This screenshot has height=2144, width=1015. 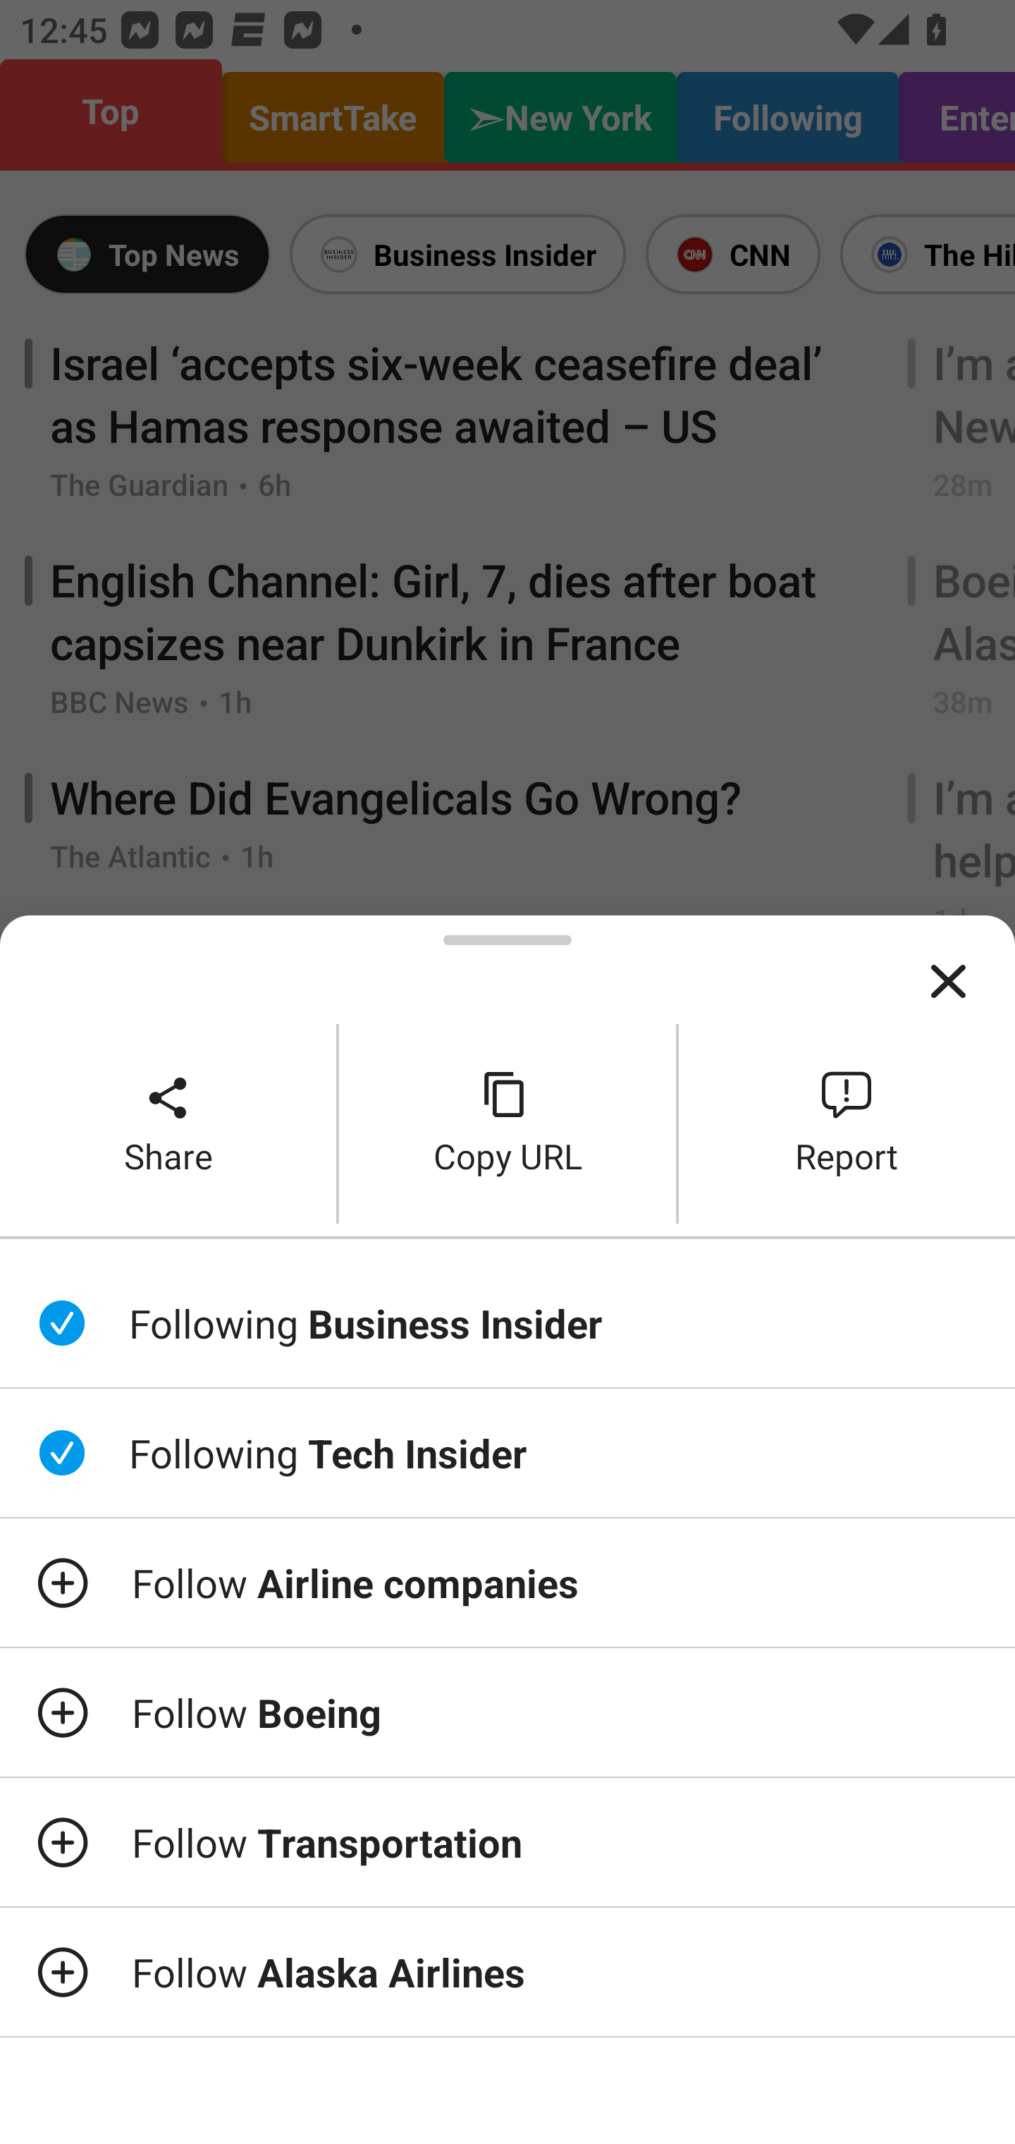 I want to click on Share, so click(x=168, y=1124).